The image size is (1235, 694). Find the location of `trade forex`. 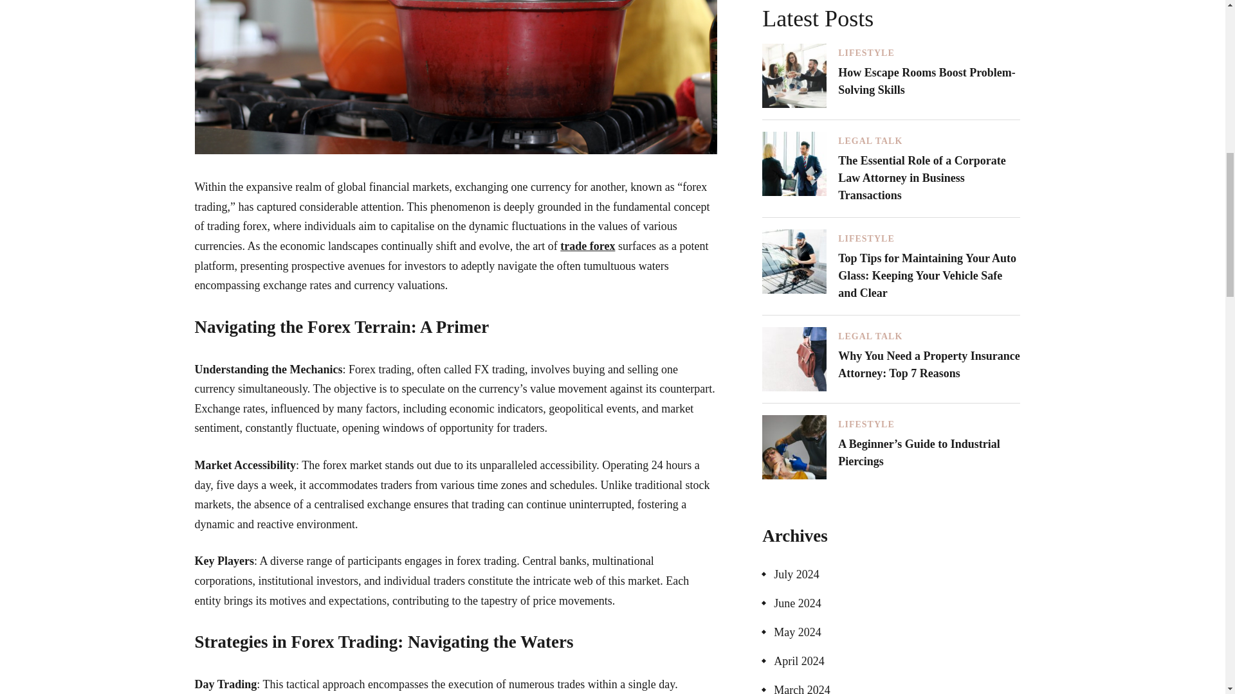

trade forex is located at coordinates (588, 245).